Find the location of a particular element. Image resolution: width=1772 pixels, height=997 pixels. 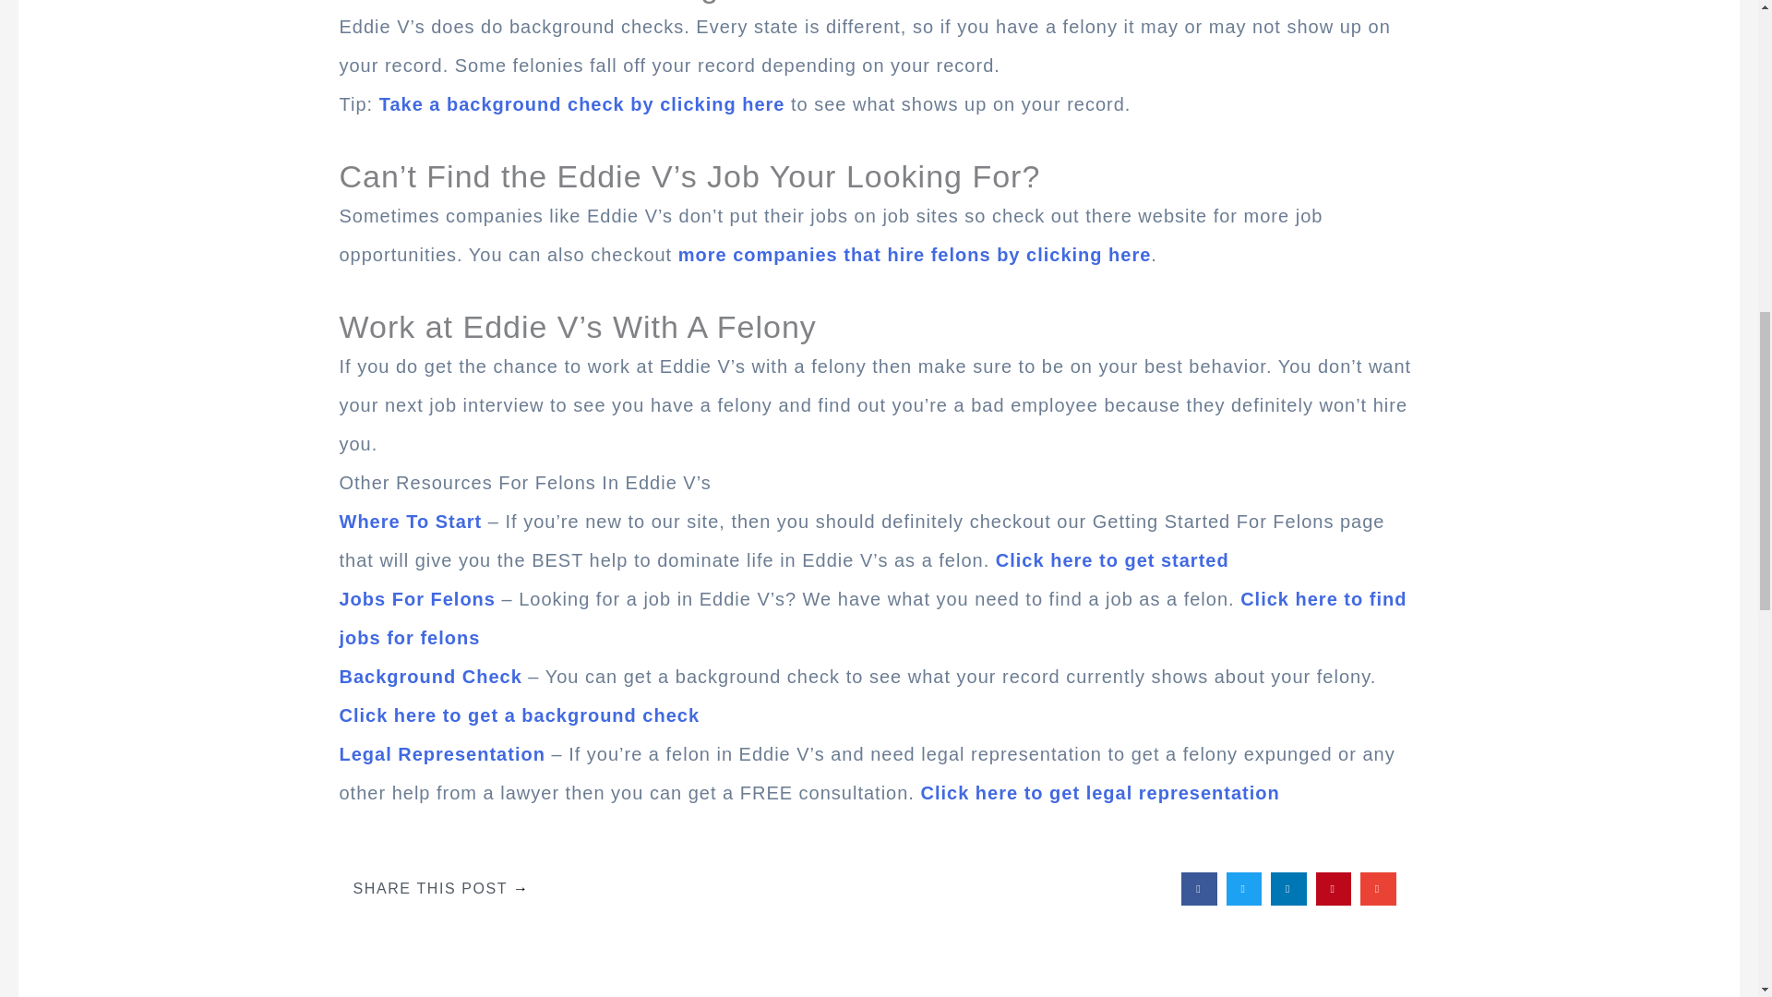

Legal Representation is located at coordinates (443, 753).